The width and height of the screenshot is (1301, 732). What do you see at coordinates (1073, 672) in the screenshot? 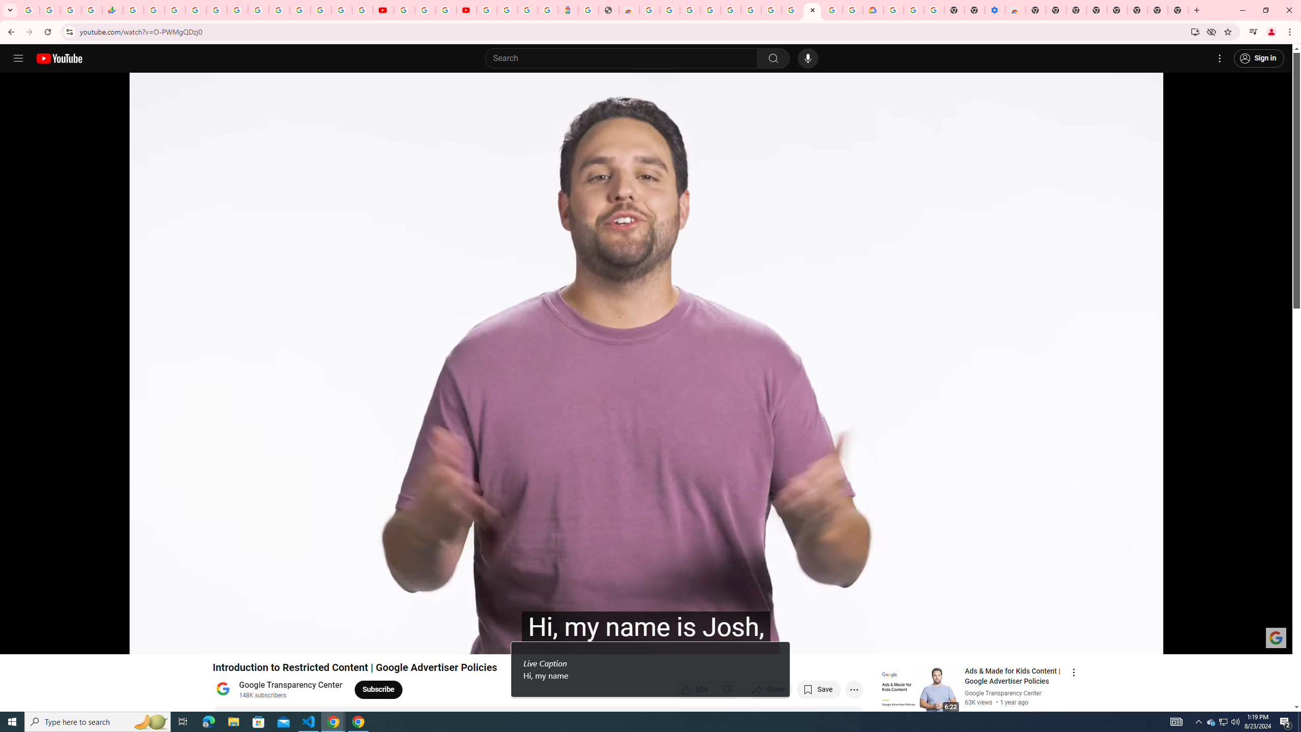
I see `Action menu` at bounding box center [1073, 672].